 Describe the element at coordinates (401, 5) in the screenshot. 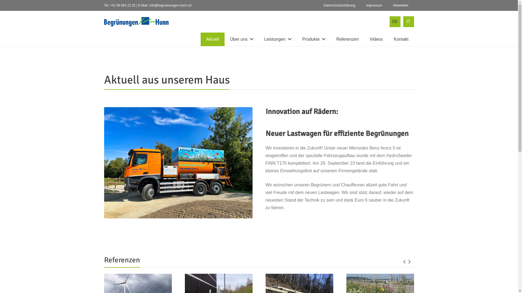

I see `Newsletter` at that location.